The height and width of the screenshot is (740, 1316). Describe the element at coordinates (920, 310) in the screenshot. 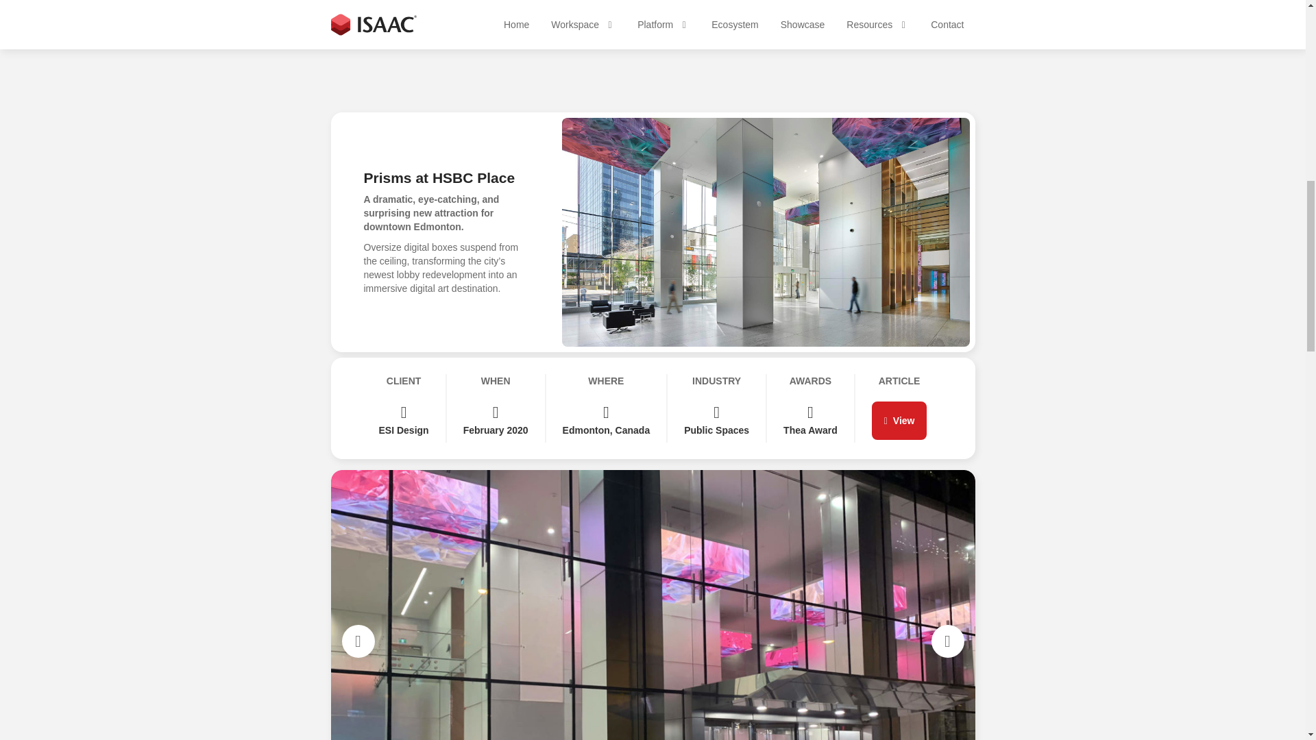

I see `Learn More` at that location.